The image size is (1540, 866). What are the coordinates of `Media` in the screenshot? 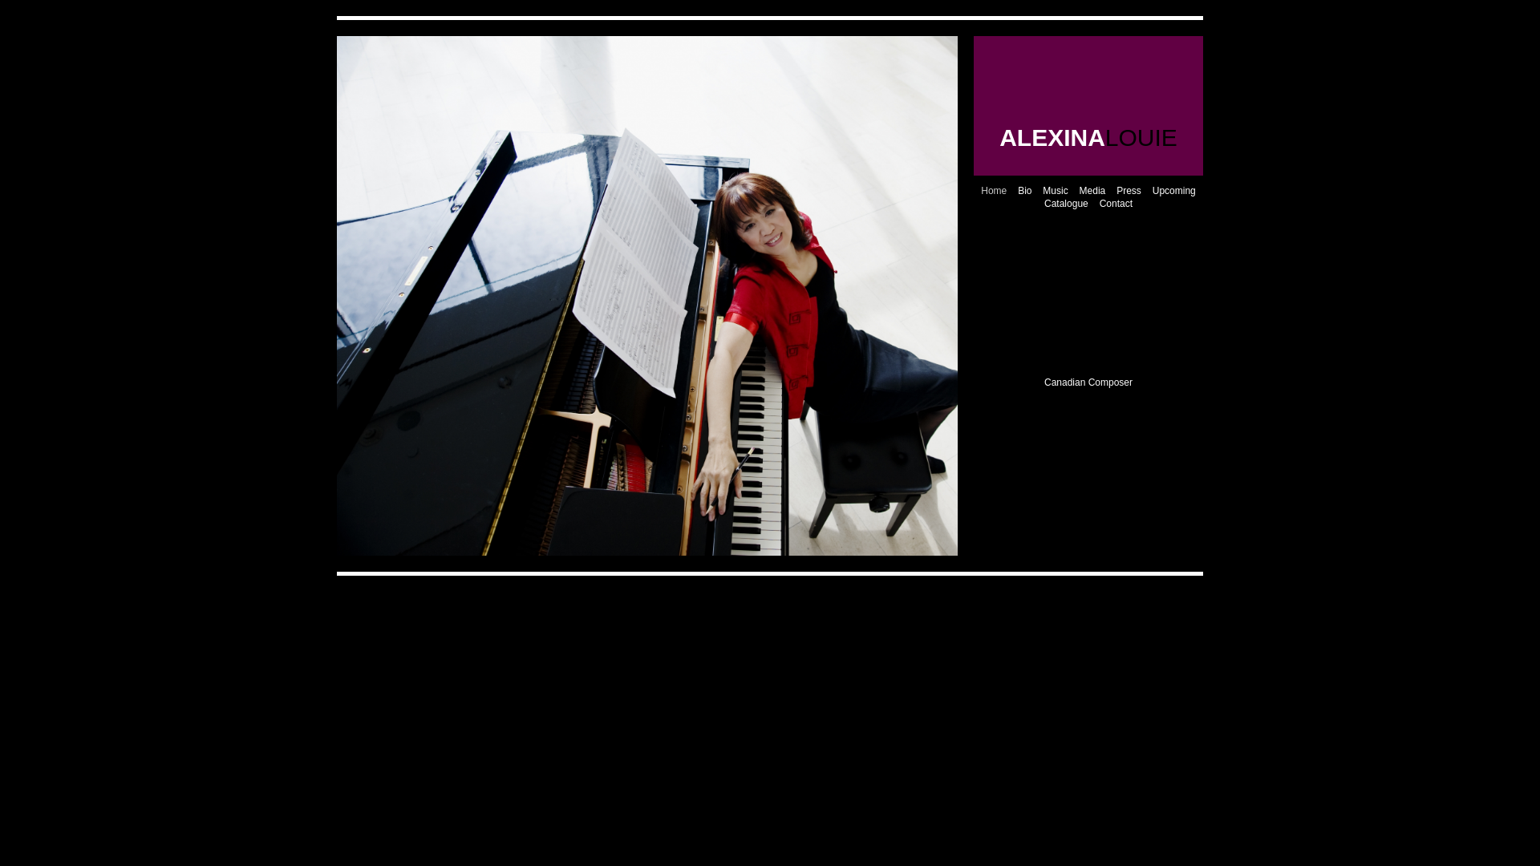 It's located at (1092, 191).